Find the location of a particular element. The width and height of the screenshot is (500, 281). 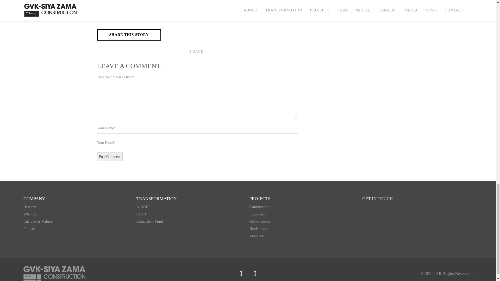

SHARE THIS STORY is located at coordinates (129, 35).